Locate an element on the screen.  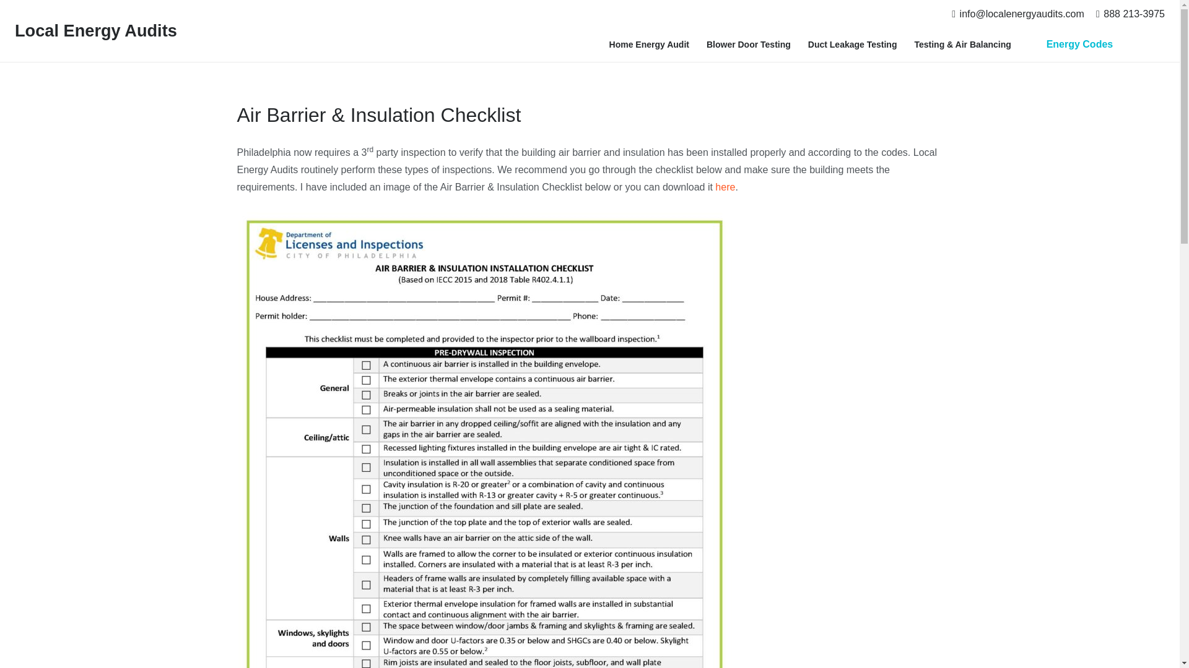
here is located at coordinates (725, 187).